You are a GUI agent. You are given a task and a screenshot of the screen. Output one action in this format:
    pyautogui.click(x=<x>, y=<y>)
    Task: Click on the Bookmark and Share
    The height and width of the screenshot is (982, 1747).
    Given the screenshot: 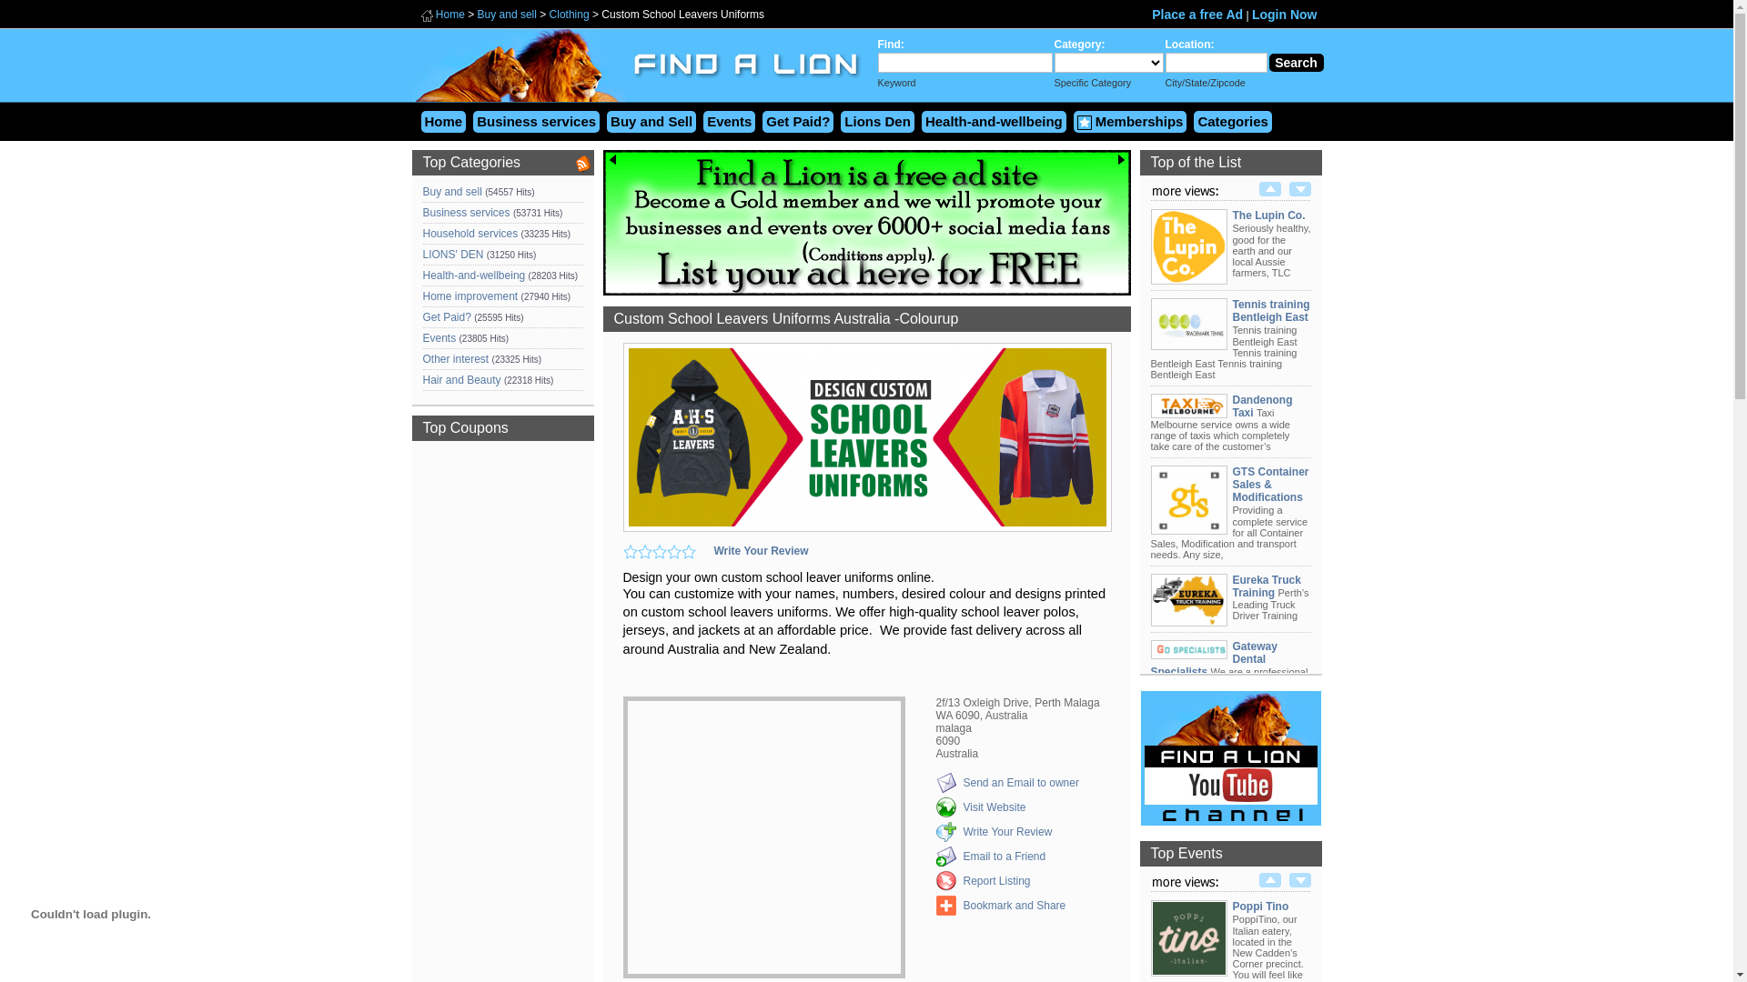 What is the action you would take?
    pyautogui.click(x=1014, y=906)
    